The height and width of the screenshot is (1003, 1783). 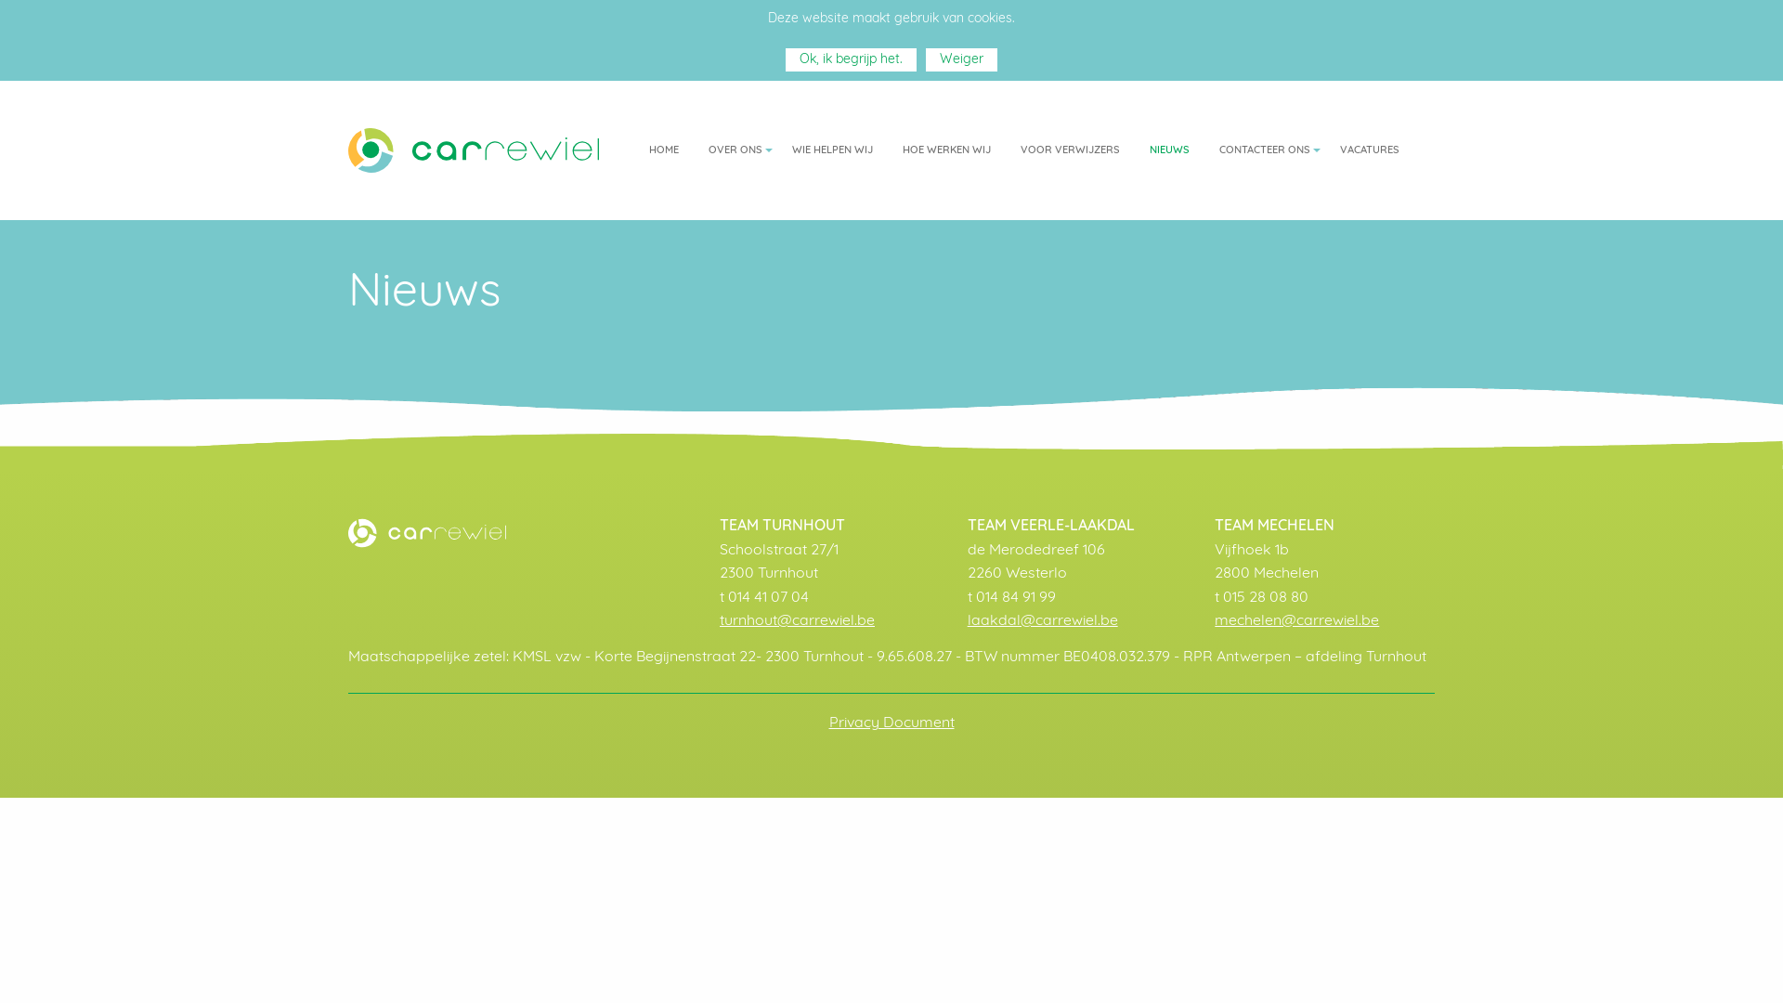 What do you see at coordinates (797, 621) in the screenshot?
I see `turnhout@carrewiel.be` at bounding box center [797, 621].